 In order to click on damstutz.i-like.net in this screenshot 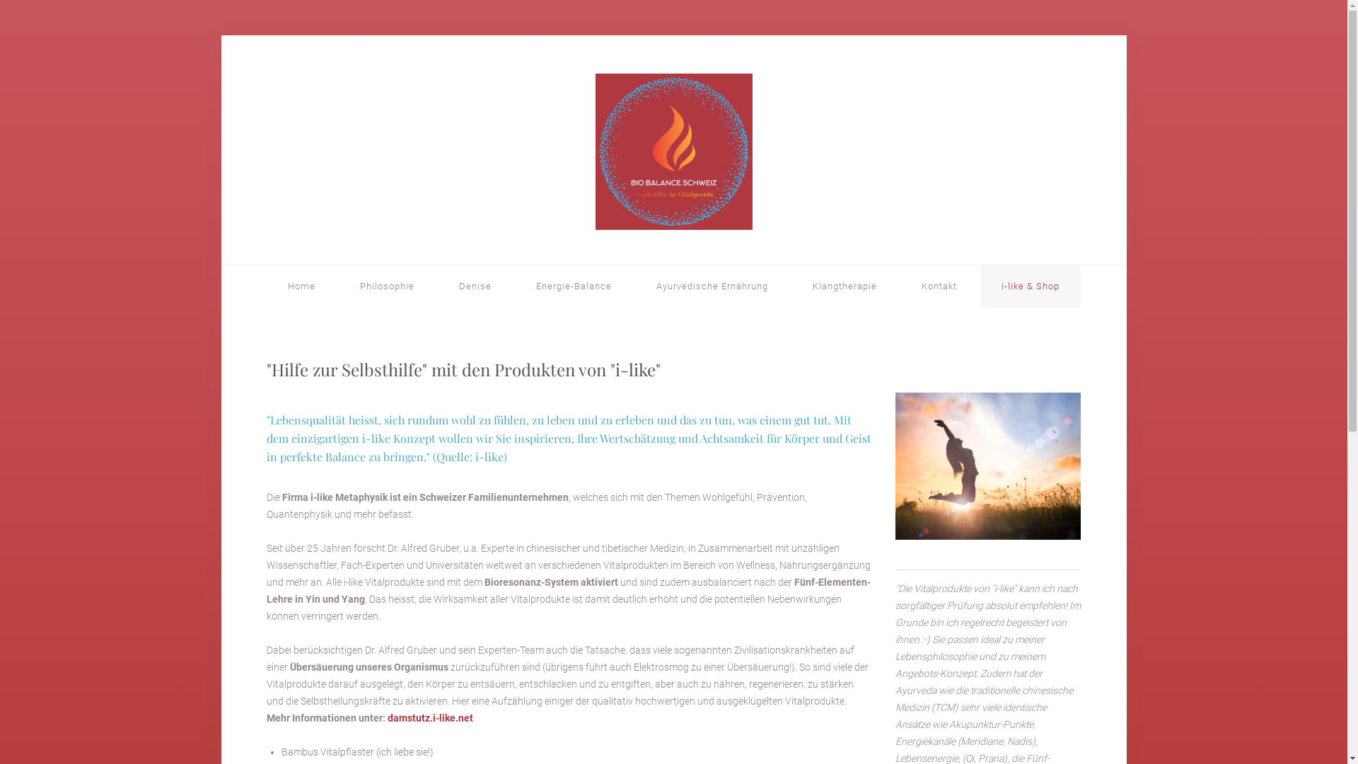, I will do `click(430, 718)`.